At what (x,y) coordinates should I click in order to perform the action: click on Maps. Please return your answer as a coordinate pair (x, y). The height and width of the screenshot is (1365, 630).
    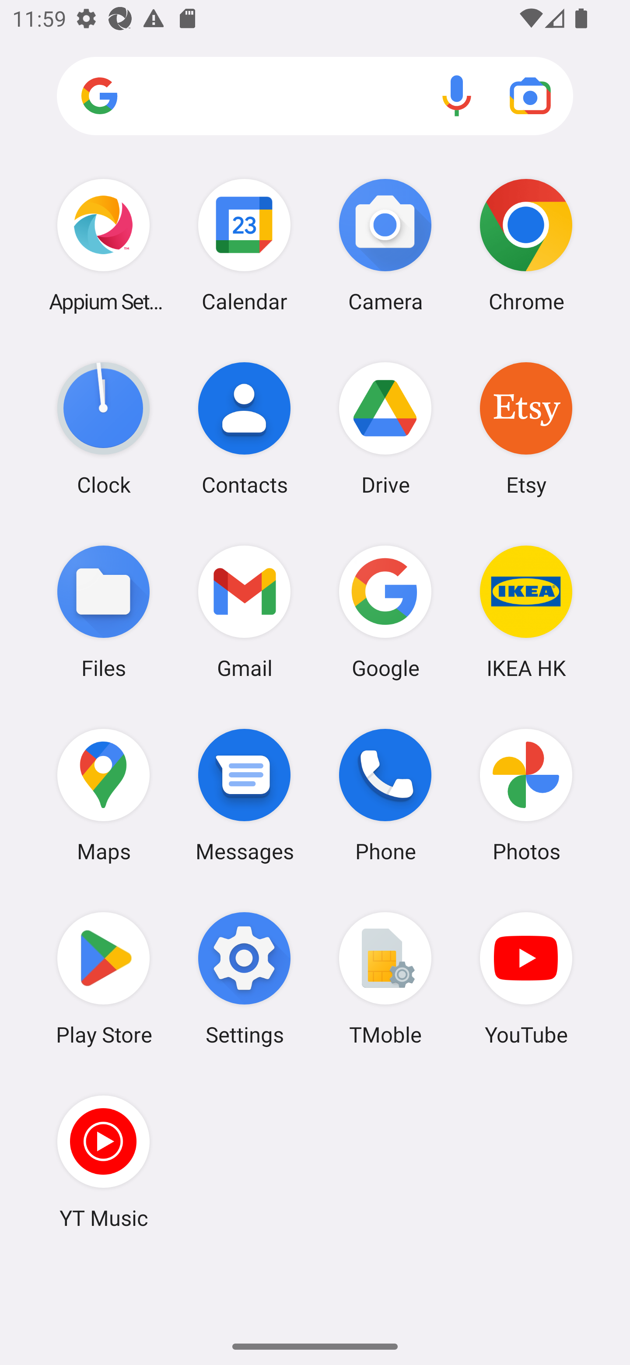
    Looking at the image, I should click on (103, 795).